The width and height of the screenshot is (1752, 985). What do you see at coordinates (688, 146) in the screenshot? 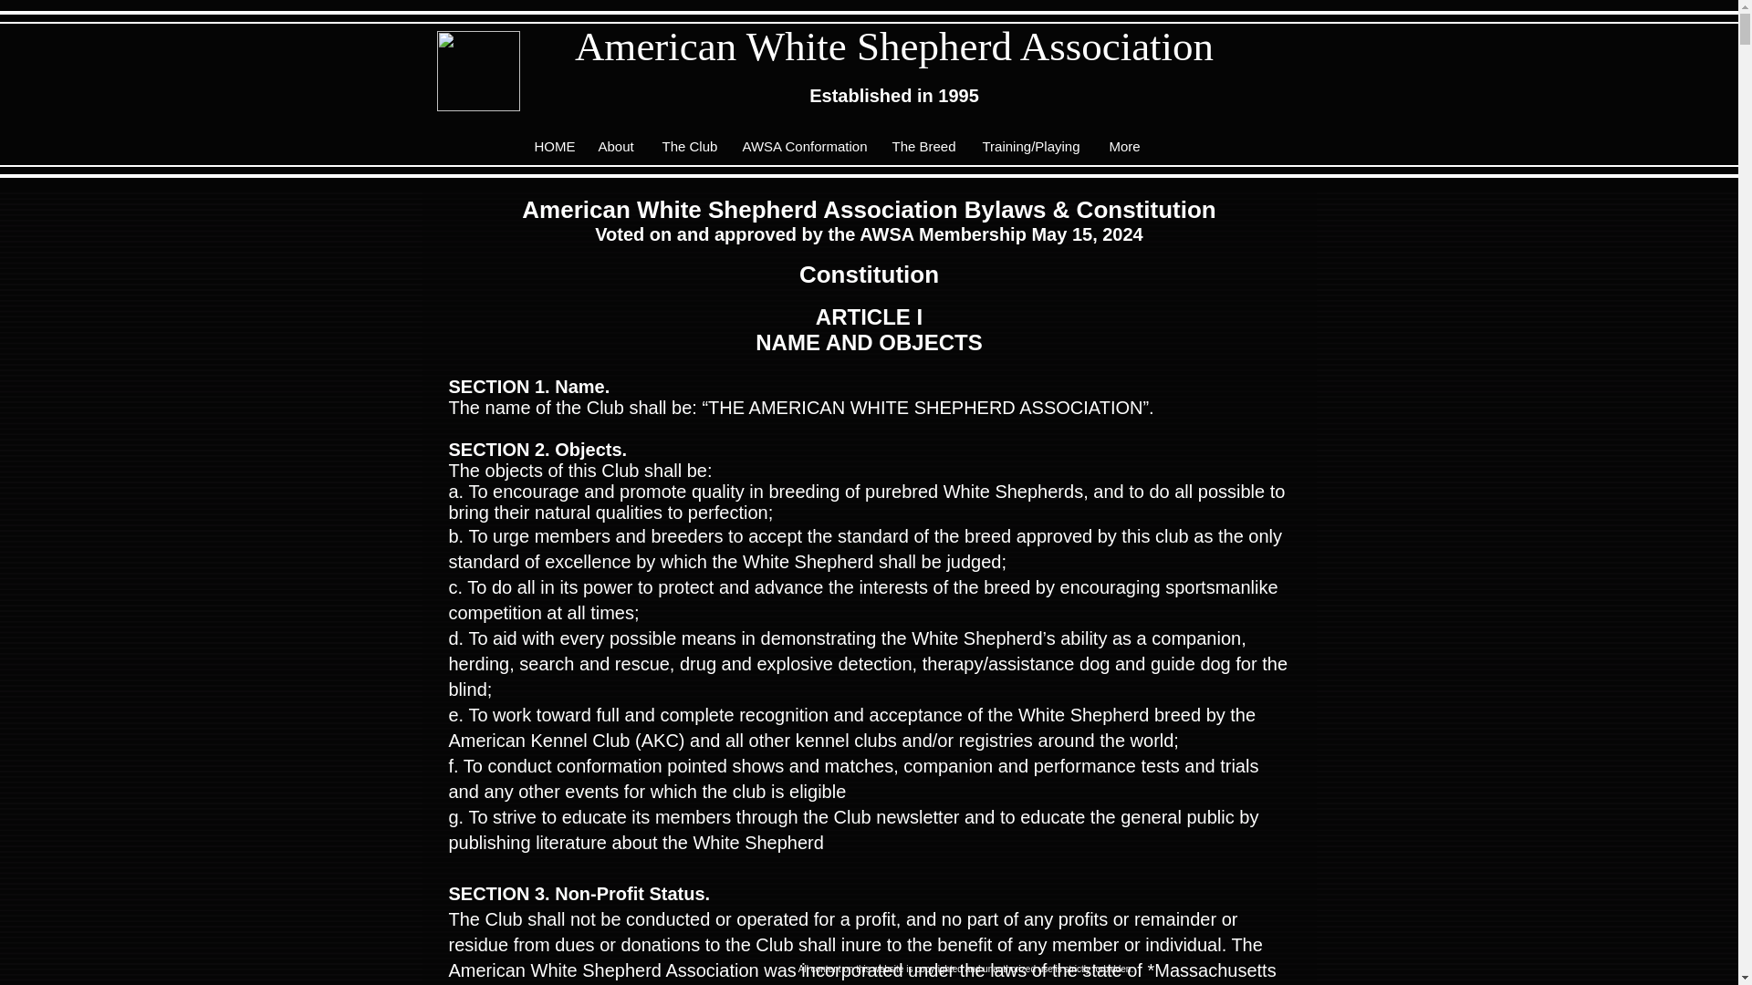
I see `The Club` at bounding box center [688, 146].